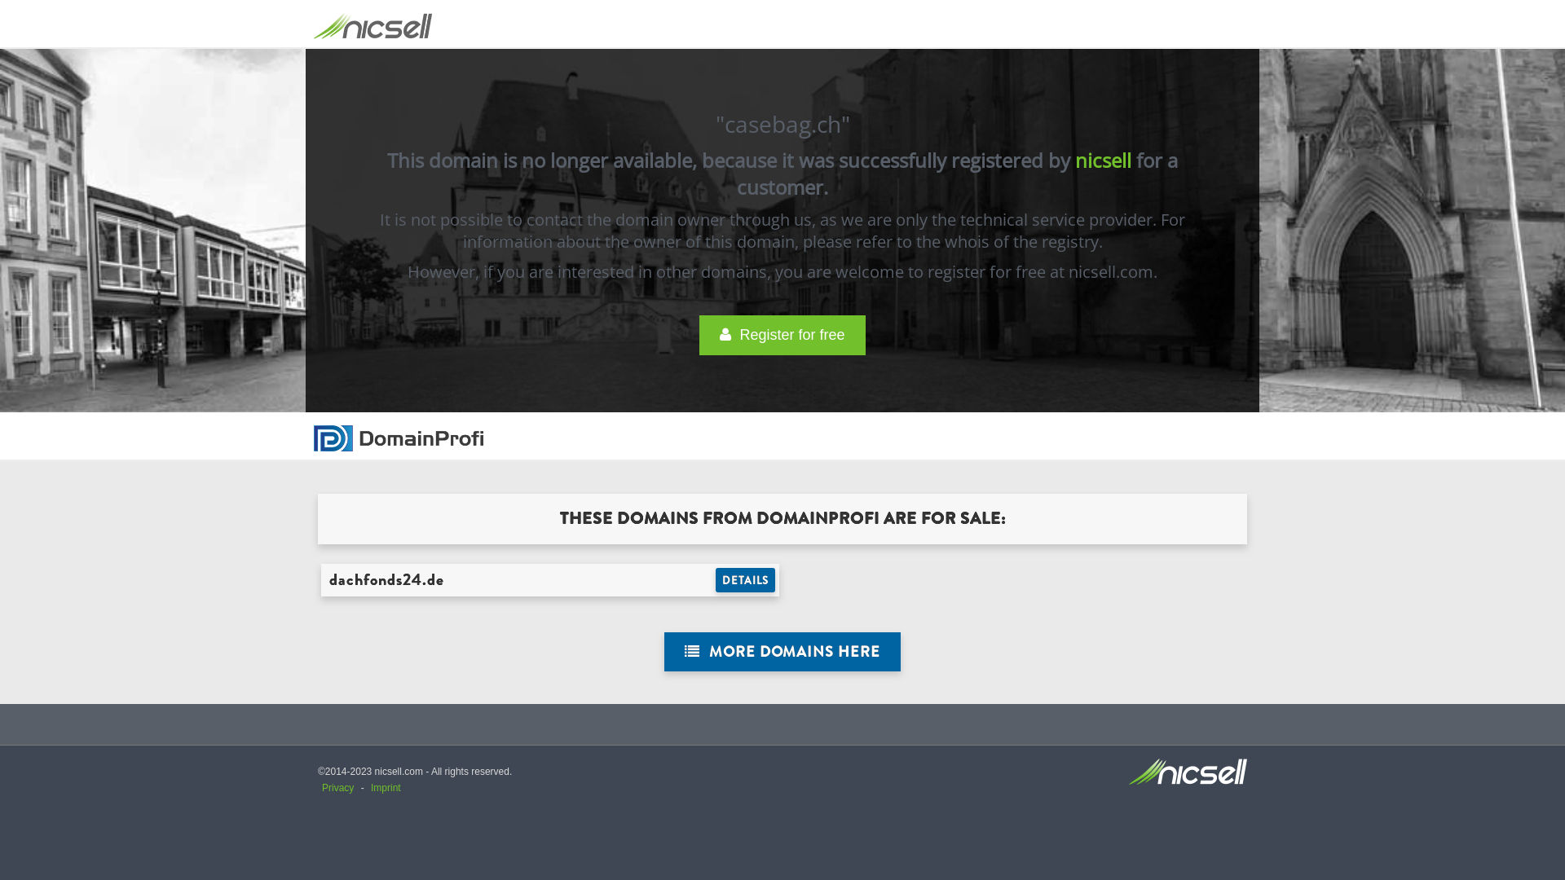  What do you see at coordinates (782, 336) in the screenshot?
I see `  Register for free` at bounding box center [782, 336].